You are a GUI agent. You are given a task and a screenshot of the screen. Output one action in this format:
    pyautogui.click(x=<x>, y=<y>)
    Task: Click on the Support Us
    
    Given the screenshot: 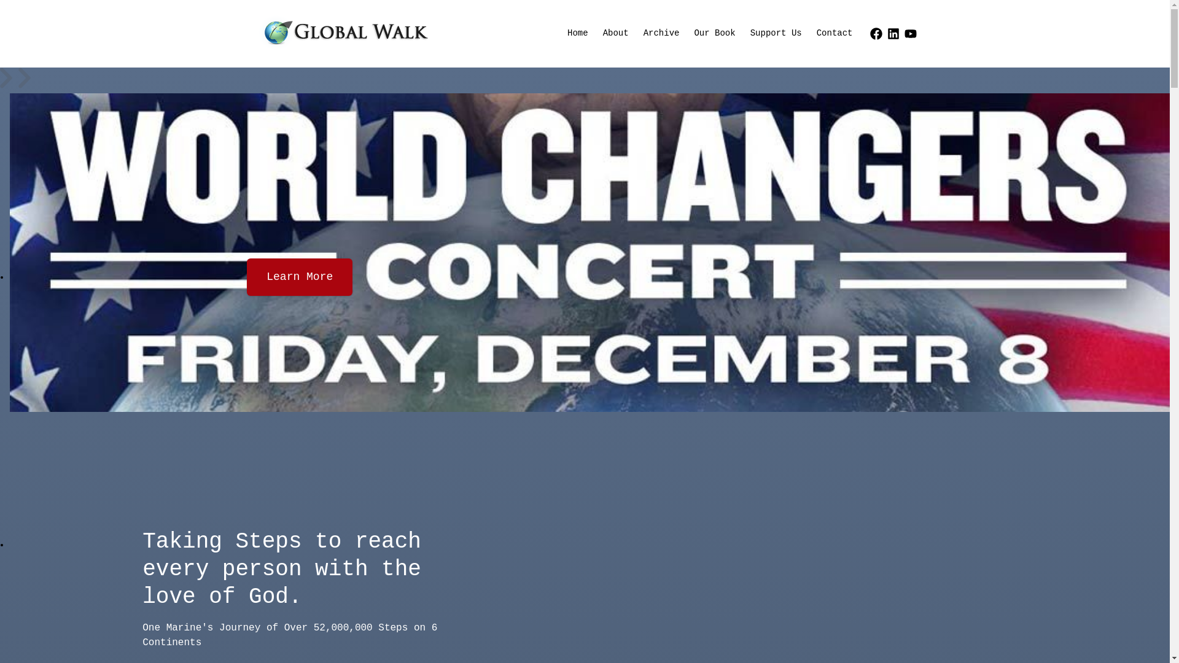 What is the action you would take?
    pyautogui.click(x=776, y=34)
    